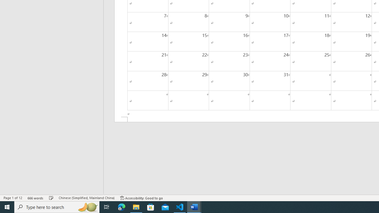 The height and width of the screenshot is (213, 379). What do you see at coordinates (13, 198) in the screenshot?
I see `Page Number Page 1 of 12` at bounding box center [13, 198].